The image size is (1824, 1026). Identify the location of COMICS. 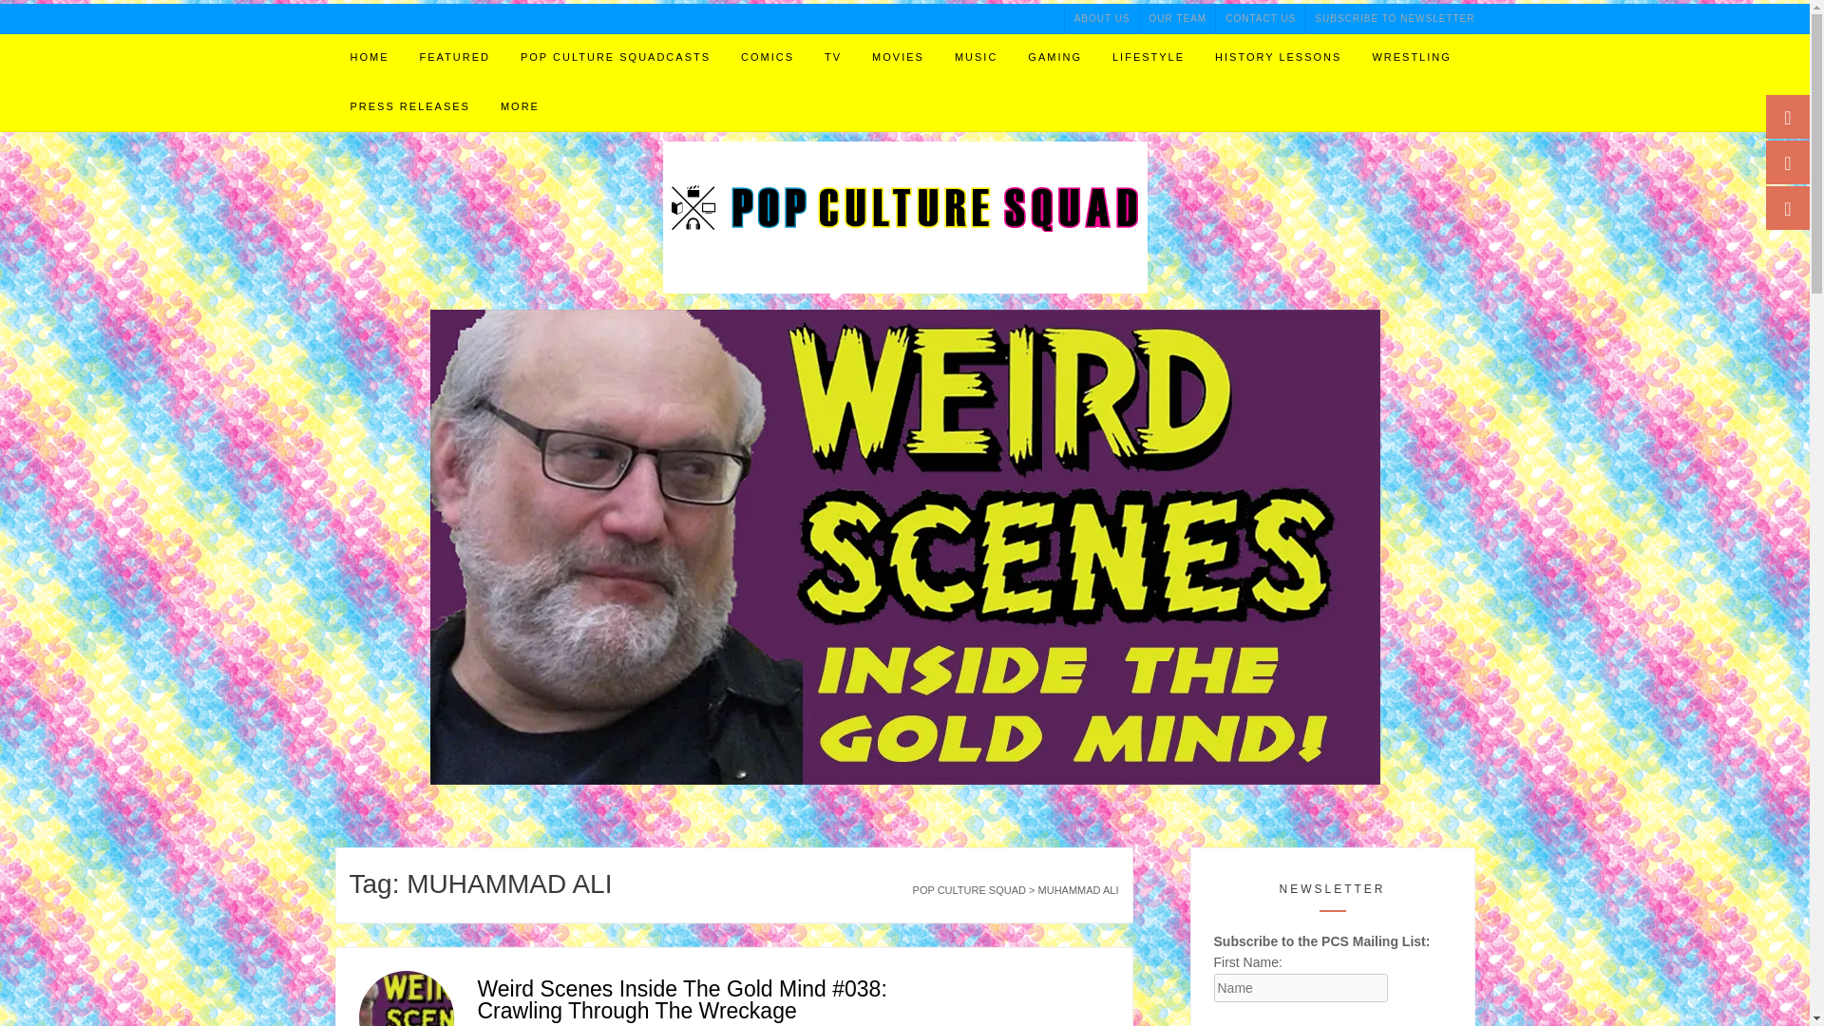
(768, 58).